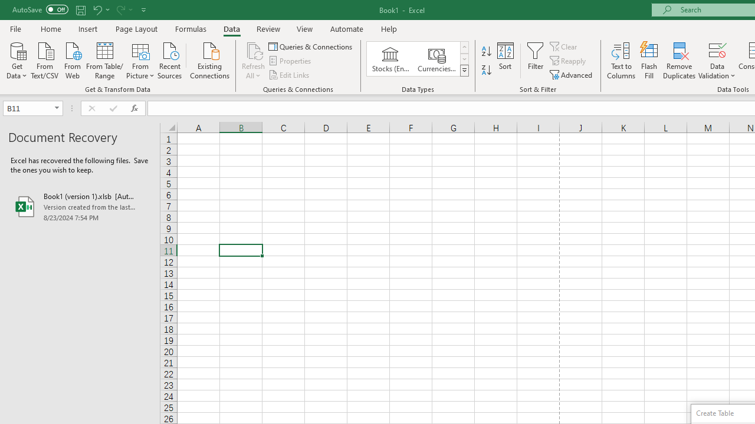 This screenshot has height=424, width=755. I want to click on From Picture, so click(140, 59).